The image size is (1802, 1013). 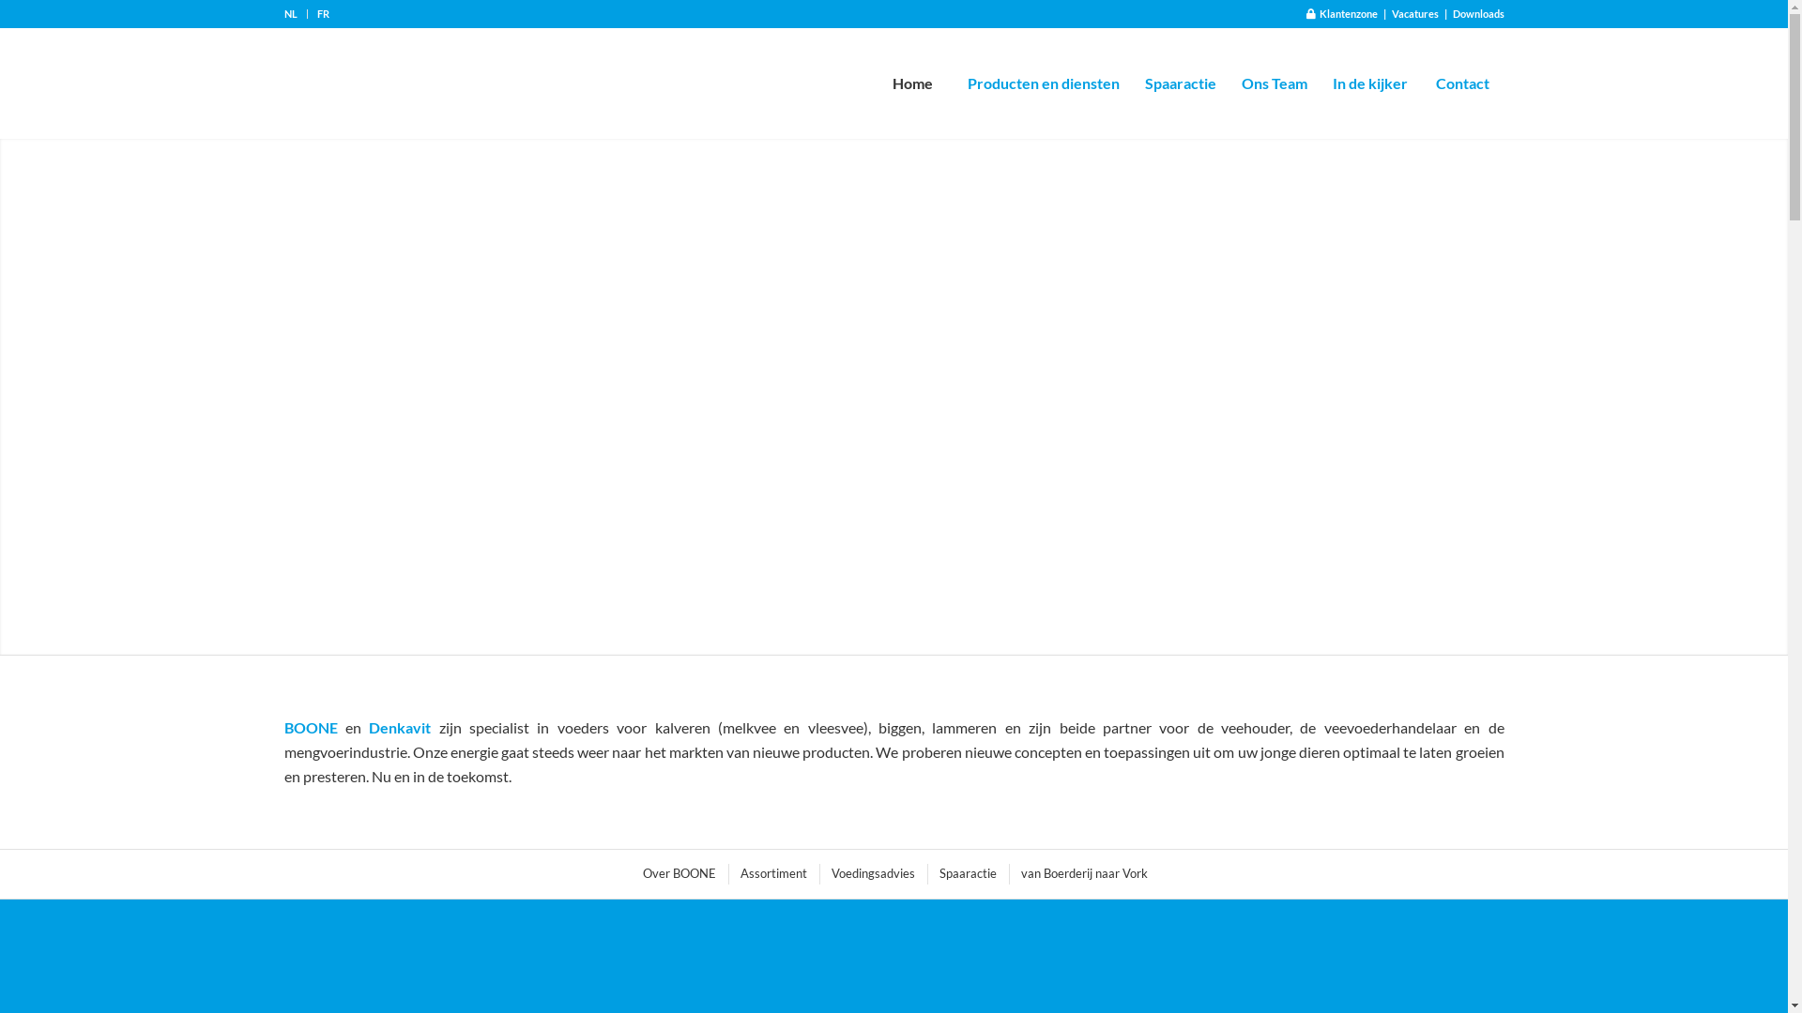 I want to click on Voedingsadvies, so click(x=871, y=874).